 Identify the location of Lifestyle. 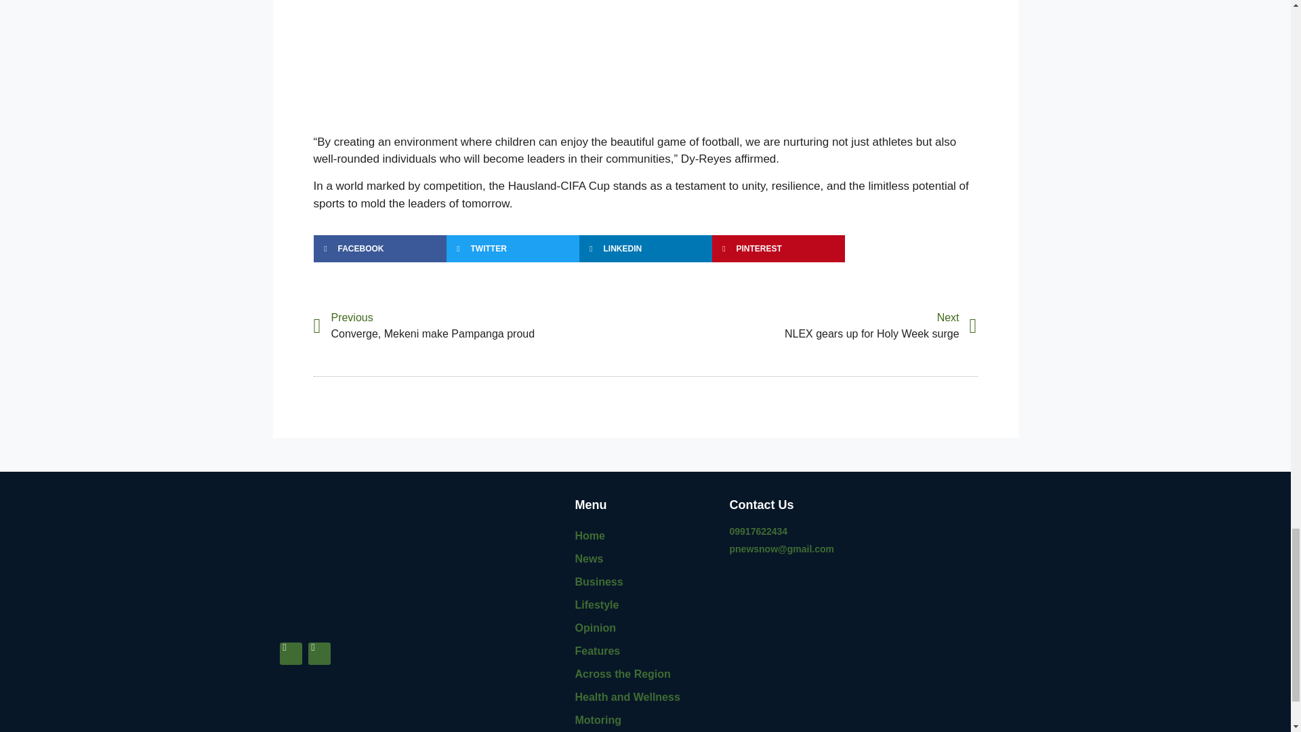
(645, 651).